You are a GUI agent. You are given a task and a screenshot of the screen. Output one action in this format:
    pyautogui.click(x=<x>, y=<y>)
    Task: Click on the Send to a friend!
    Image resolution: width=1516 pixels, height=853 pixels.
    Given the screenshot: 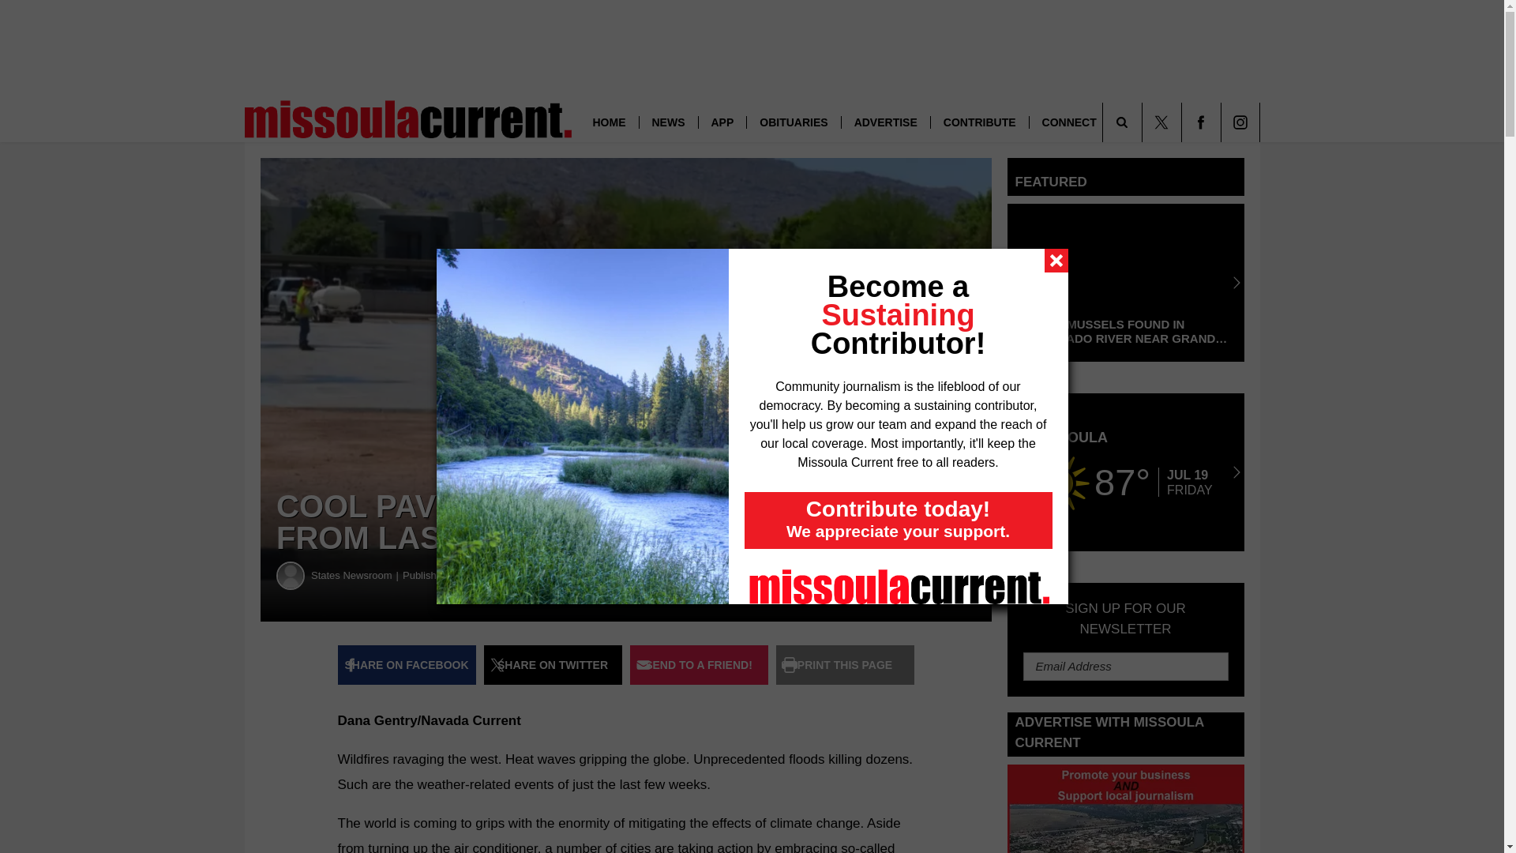 What is the action you would take?
    pyautogui.click(x=700, y=665)
    